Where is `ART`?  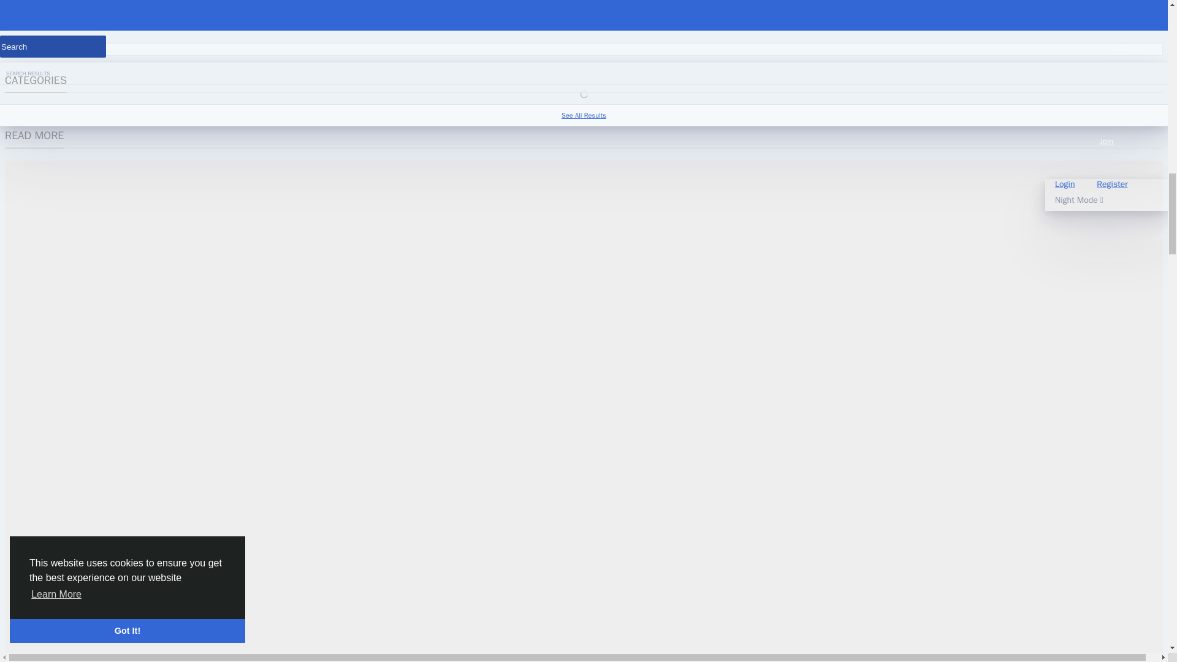
ART is located at coordinates (18, 112).